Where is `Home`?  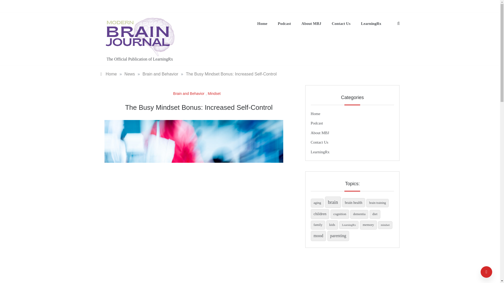 Home is located at coordinates (109, 74).